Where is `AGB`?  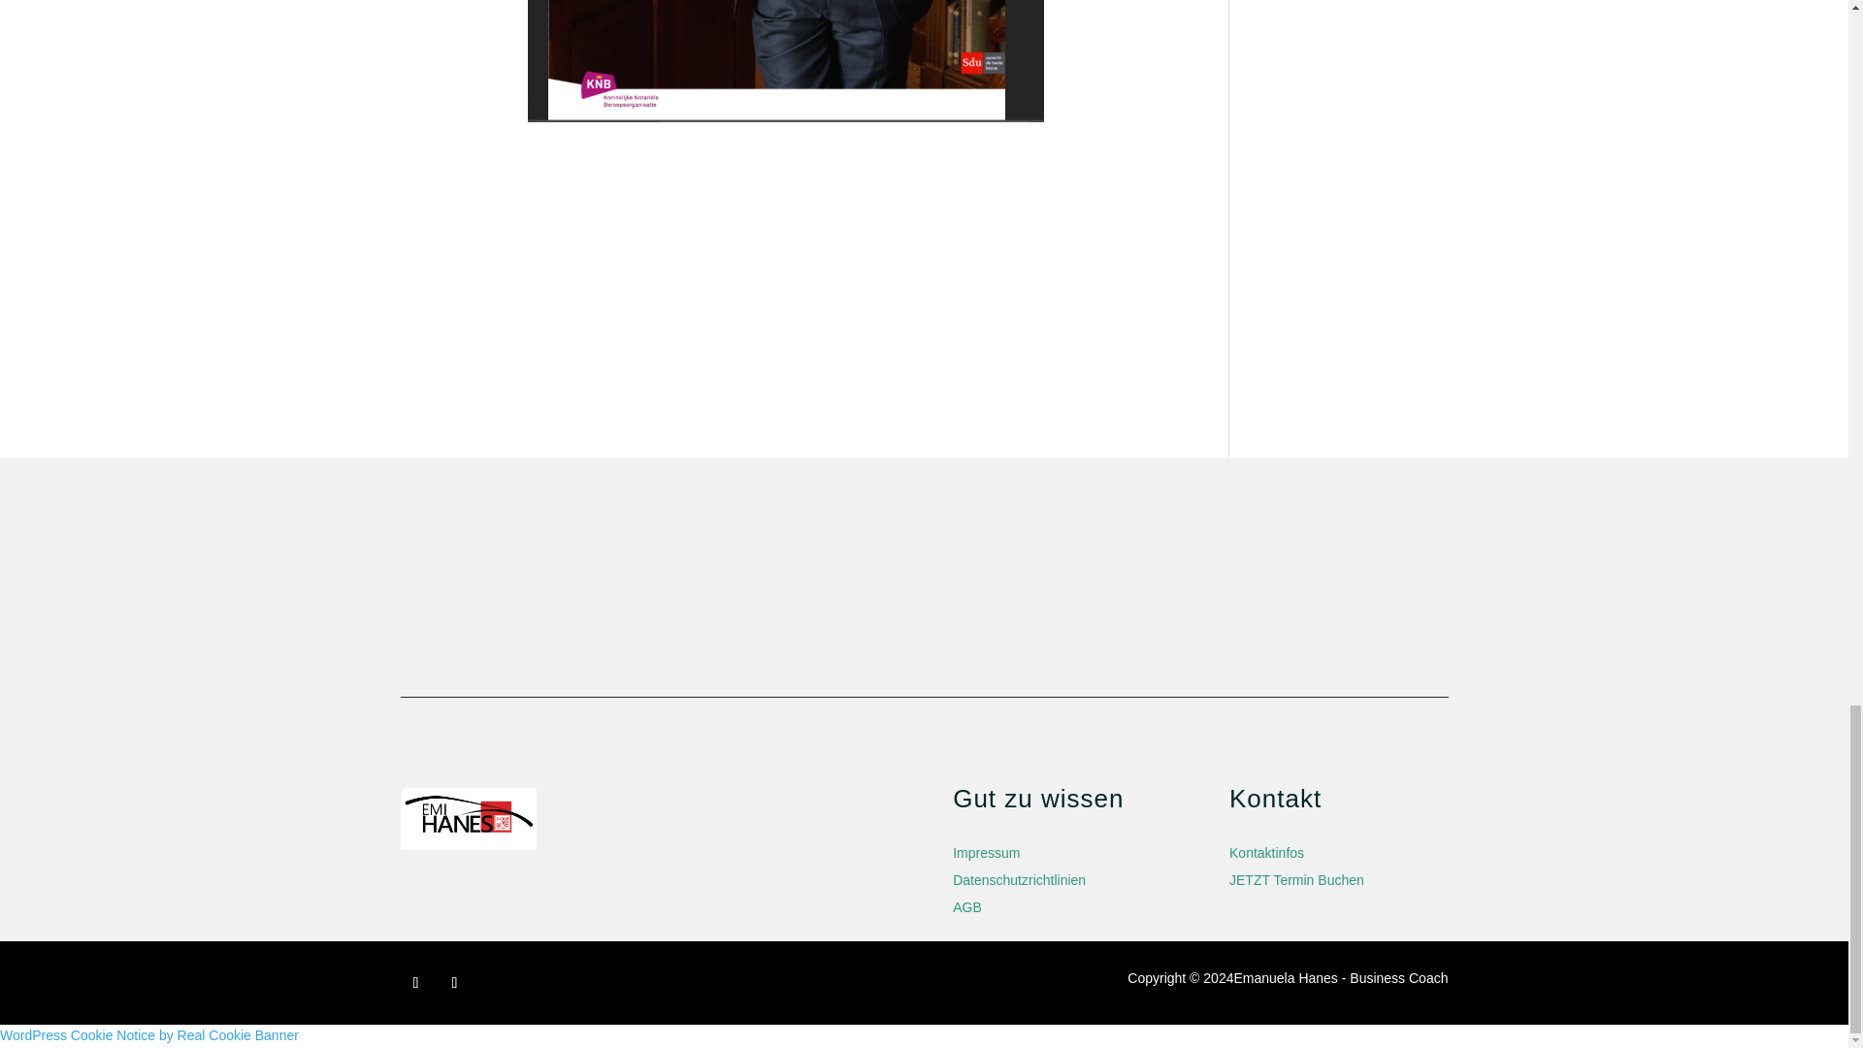 AGB is located at coordinates (966, 906).